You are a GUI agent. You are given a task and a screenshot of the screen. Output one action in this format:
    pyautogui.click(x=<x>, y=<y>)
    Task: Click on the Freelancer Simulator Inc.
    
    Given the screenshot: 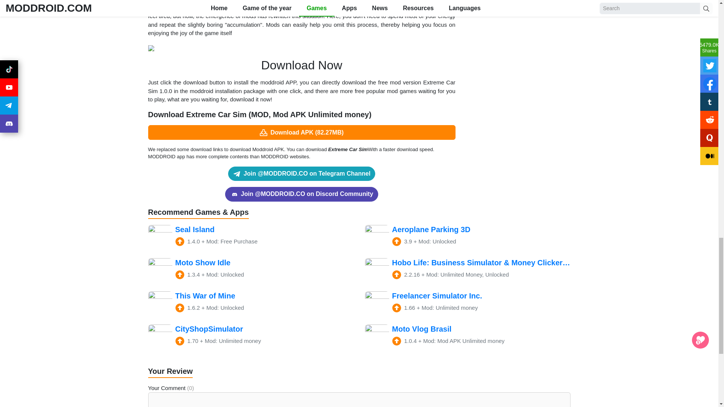 What is the action you would take?
    pyautogui.click(x=468, y=303)
    